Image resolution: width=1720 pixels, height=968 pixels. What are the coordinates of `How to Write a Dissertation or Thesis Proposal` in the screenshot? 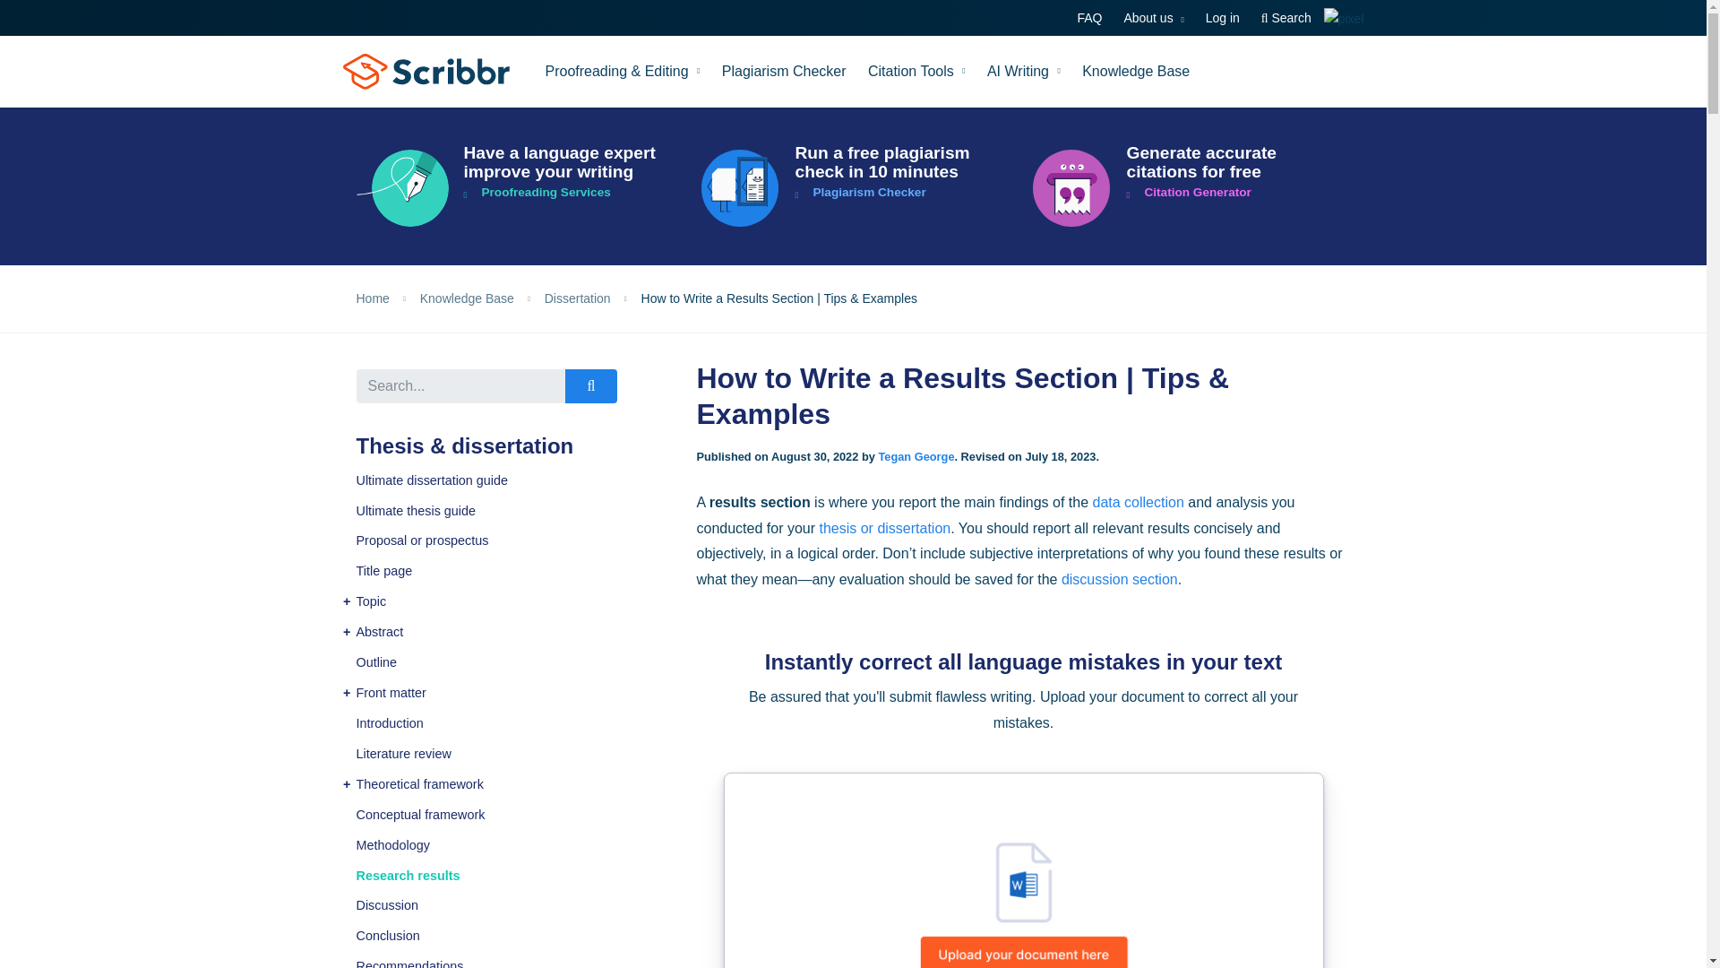 It's located at (512, 541).